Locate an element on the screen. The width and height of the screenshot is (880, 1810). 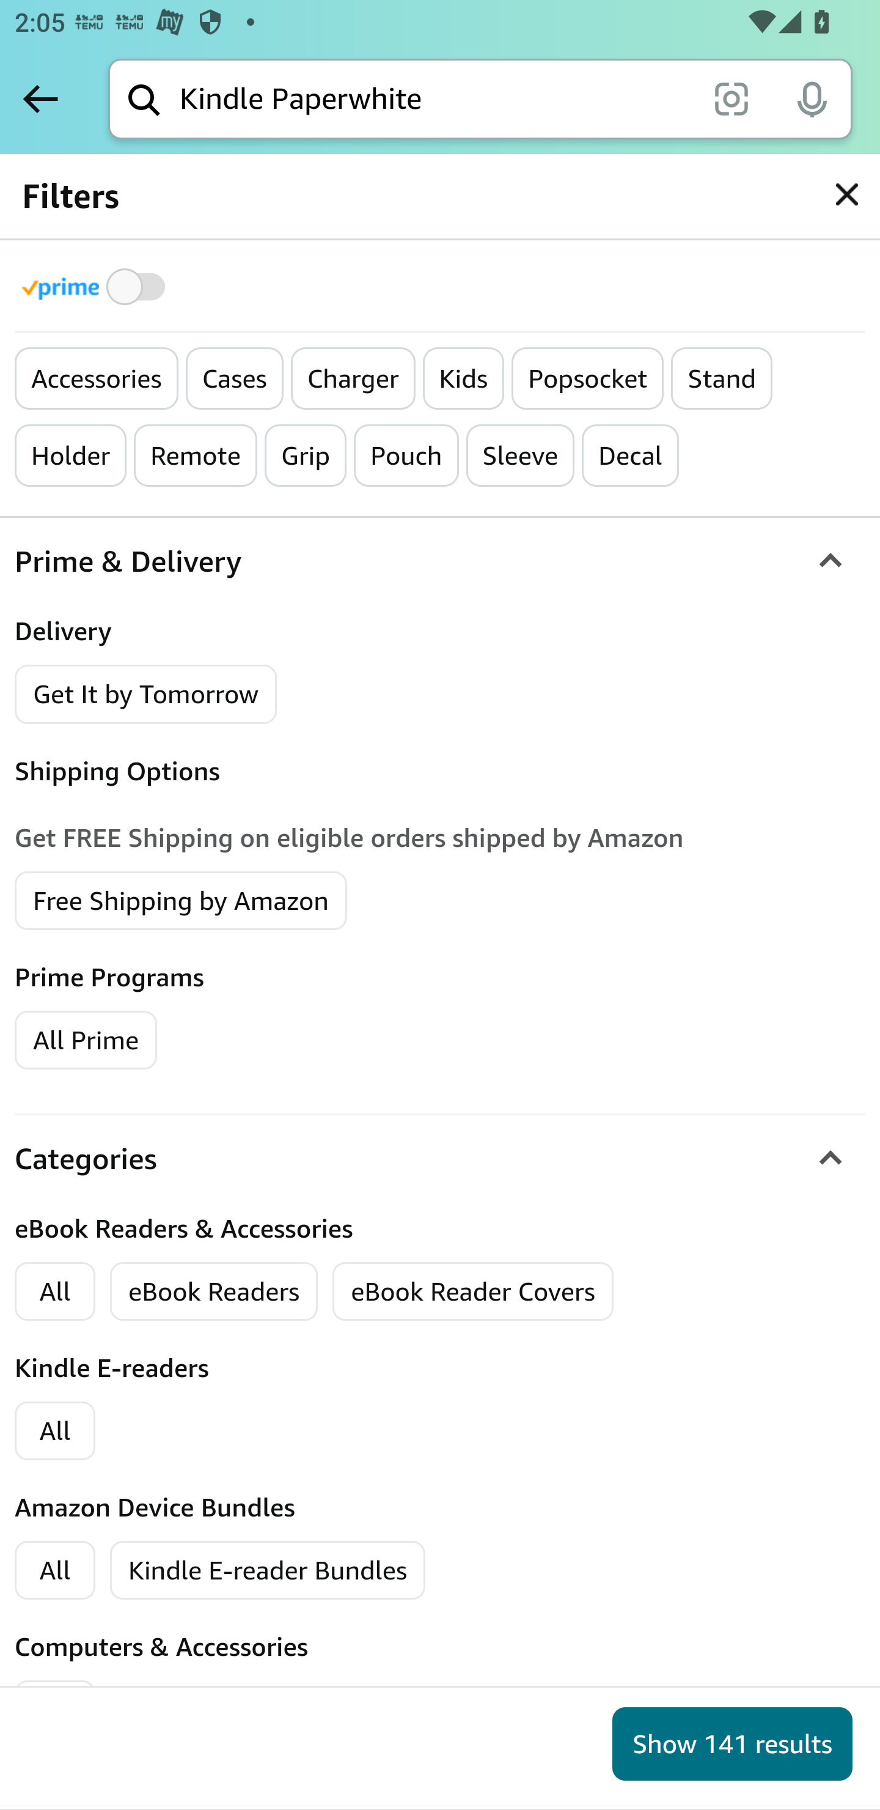
Popsocket is located at coordinates (588, 379).